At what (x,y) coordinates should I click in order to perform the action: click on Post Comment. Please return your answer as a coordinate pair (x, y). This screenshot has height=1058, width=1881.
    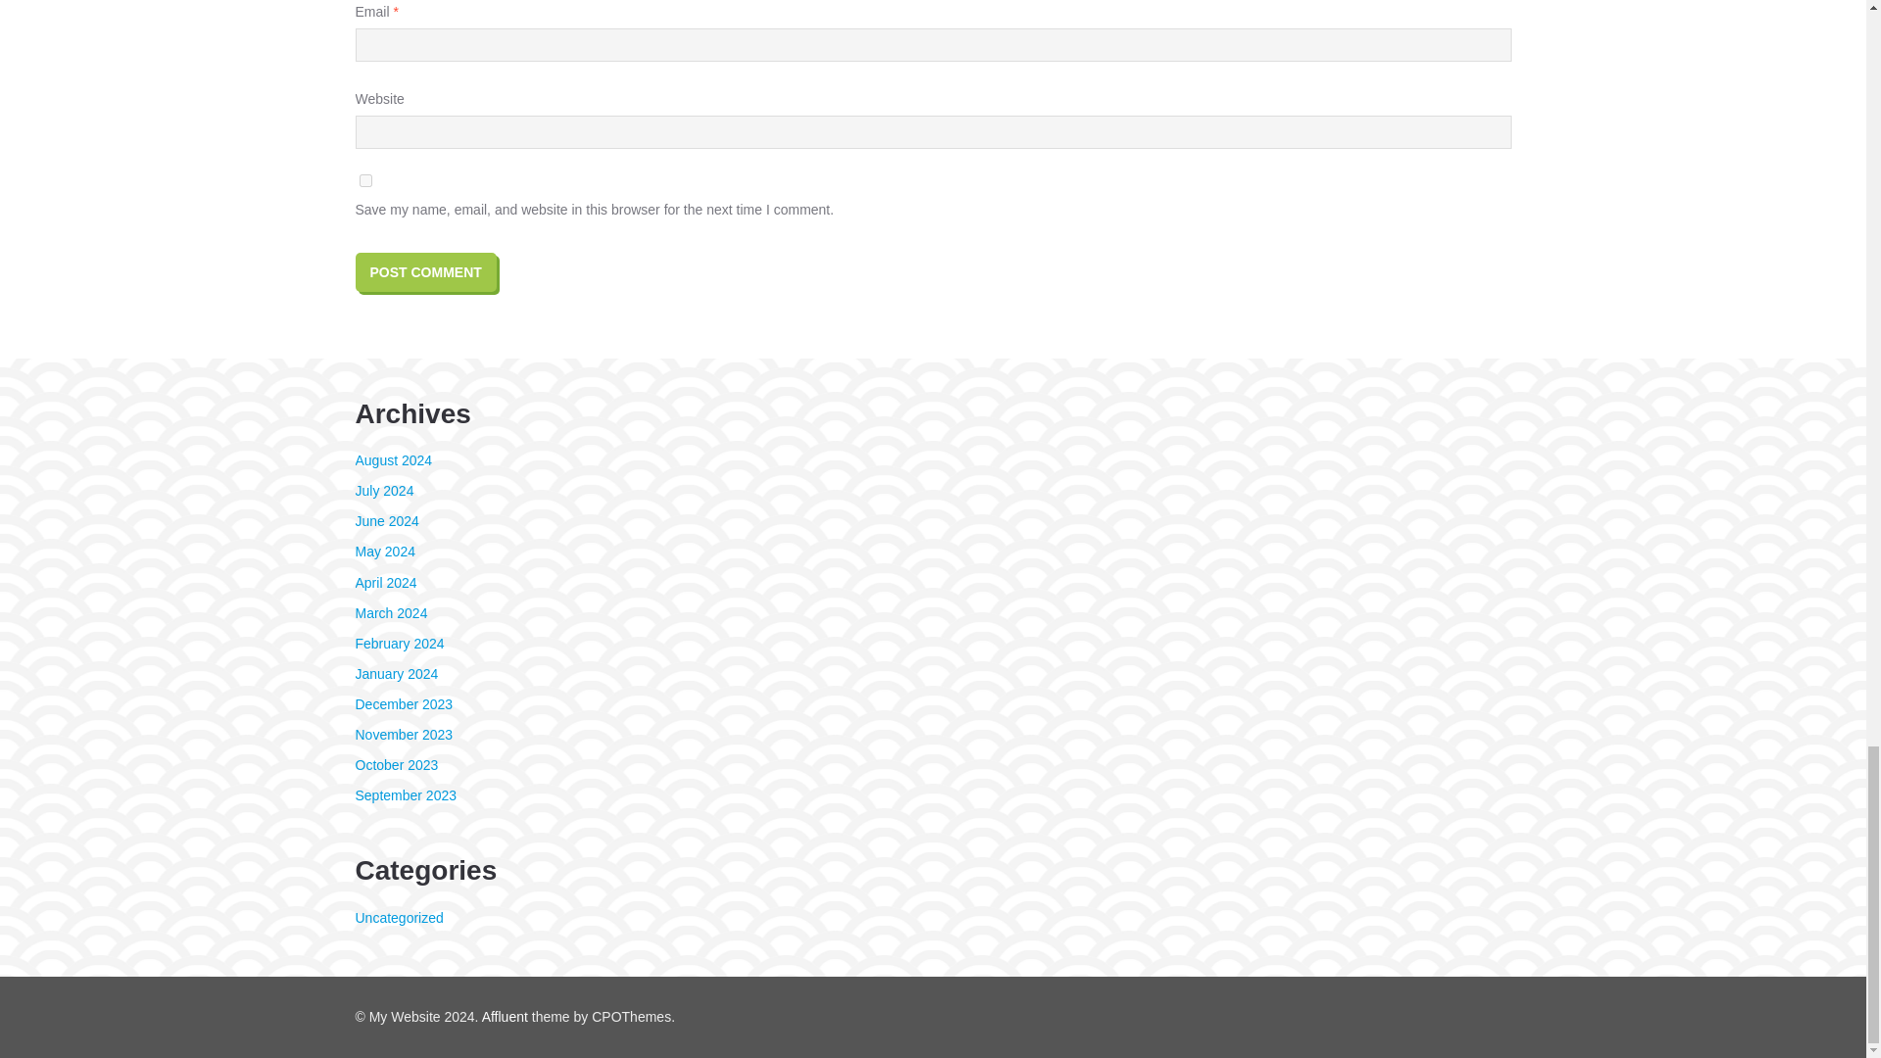
    Looking at the image, I should click on (425, 272).